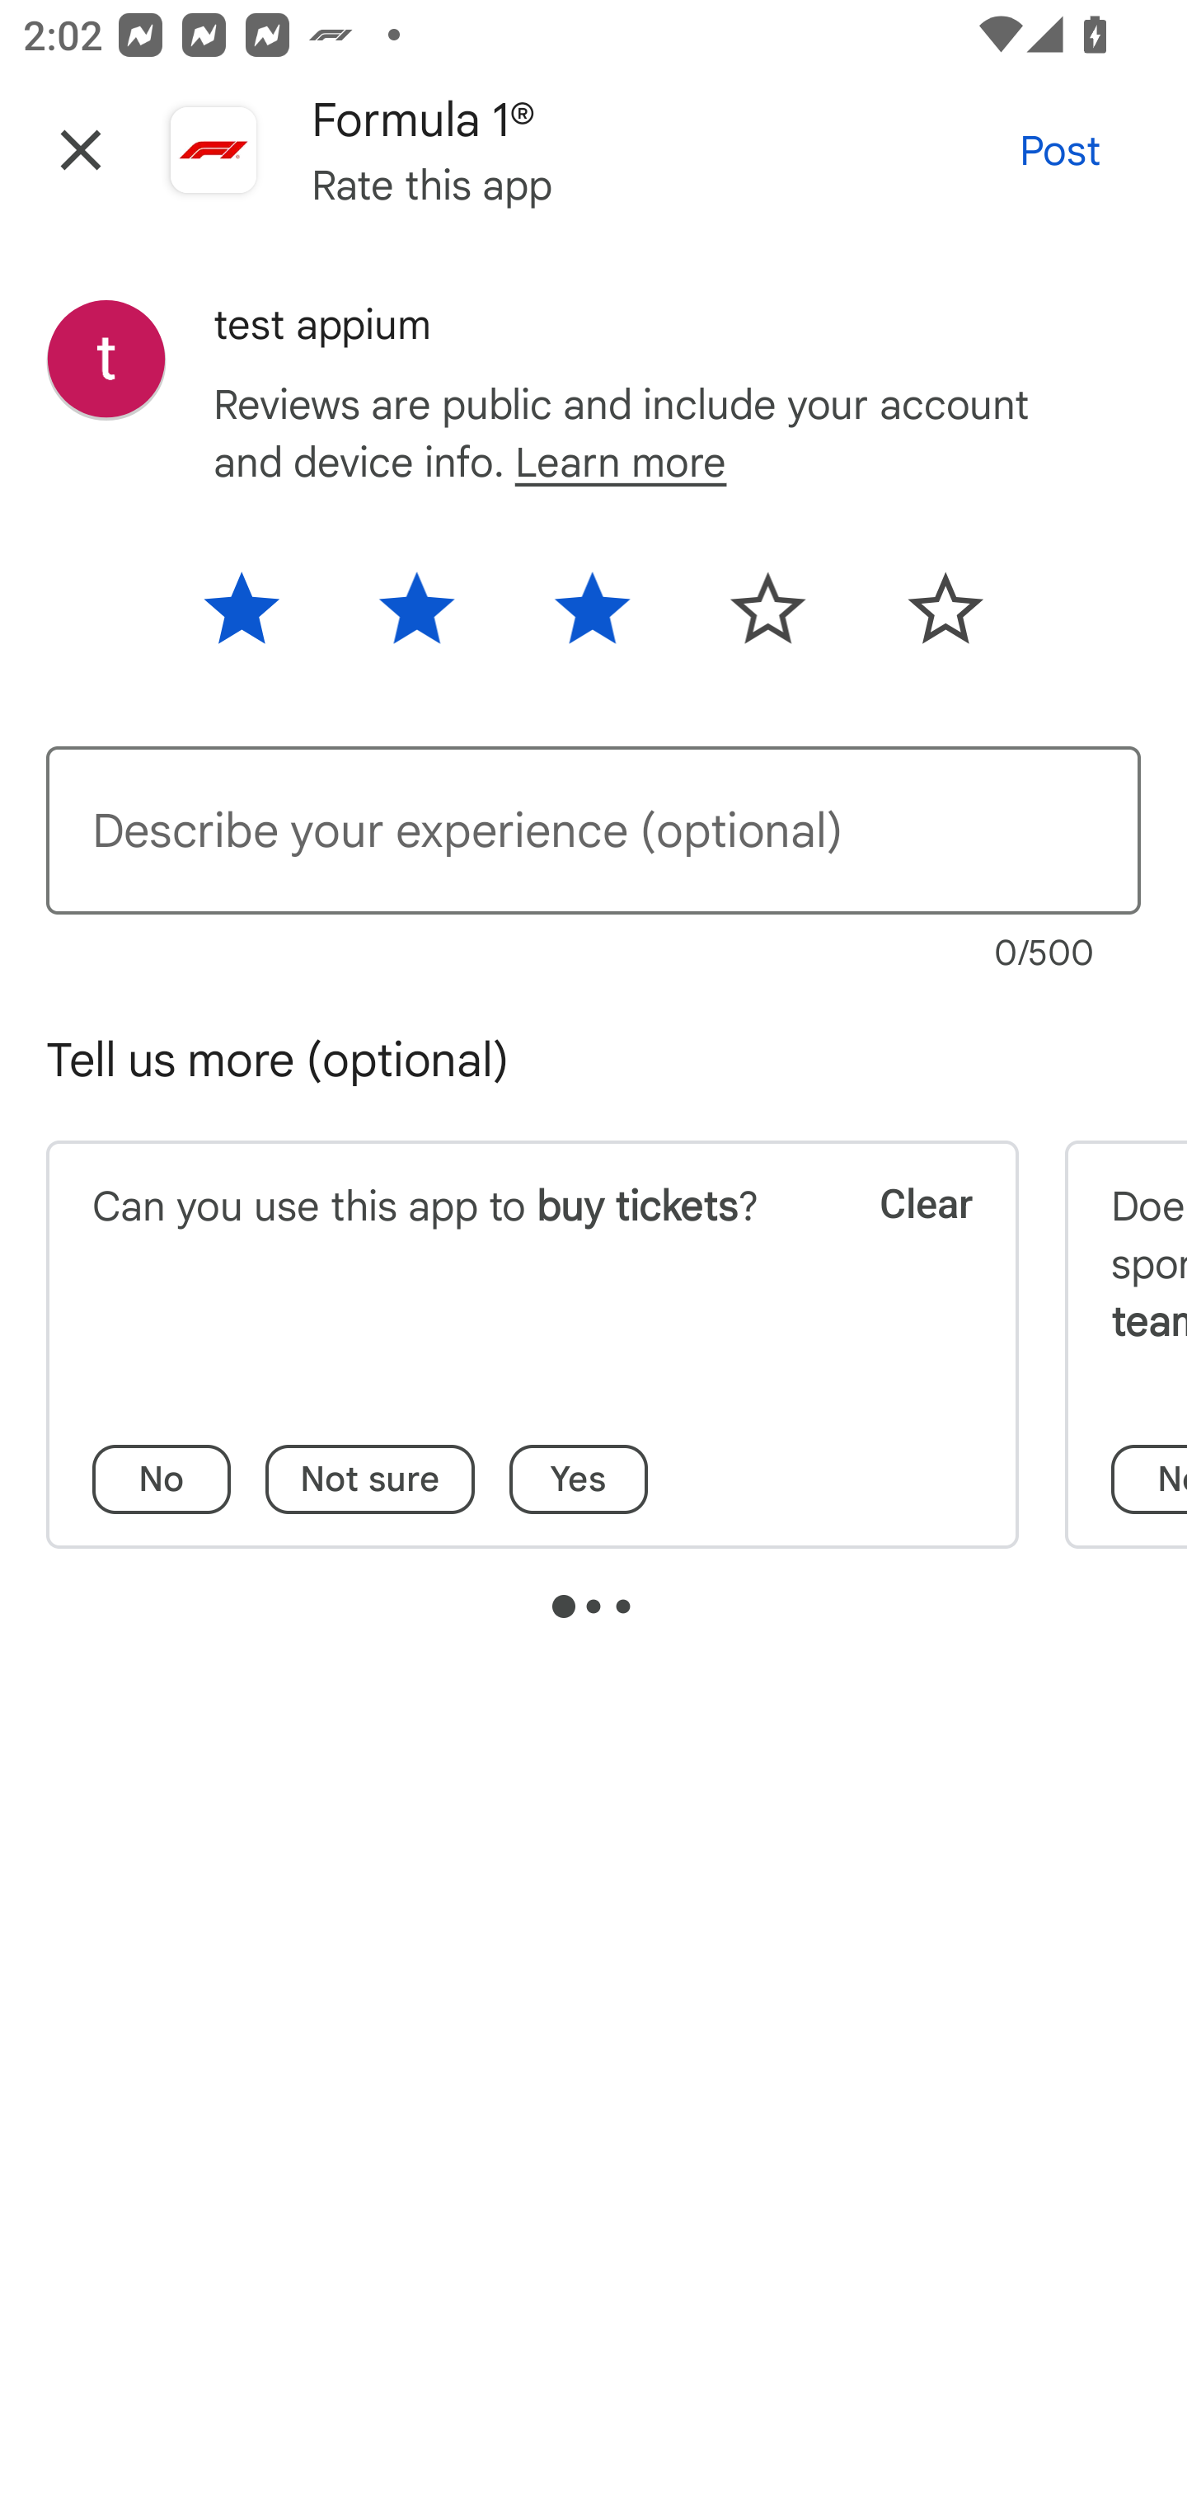  What do you see at coordinates (1060, 150) in the screenshot?
I see `Post` at bounding box center [1060, 150].